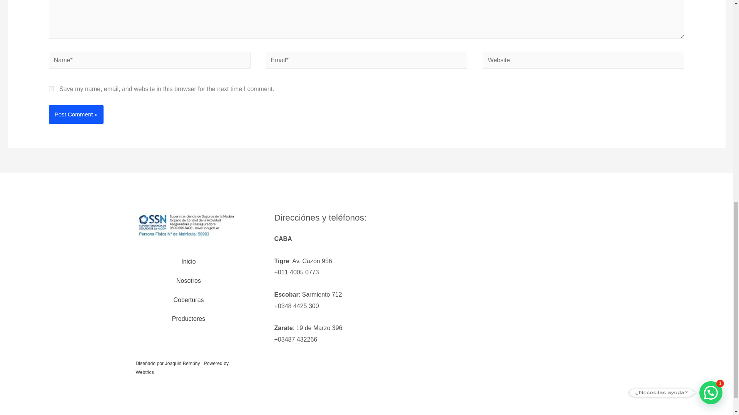 This screenshot has height=415, width=739. I want to click on Nosotros, so click(188, 281).